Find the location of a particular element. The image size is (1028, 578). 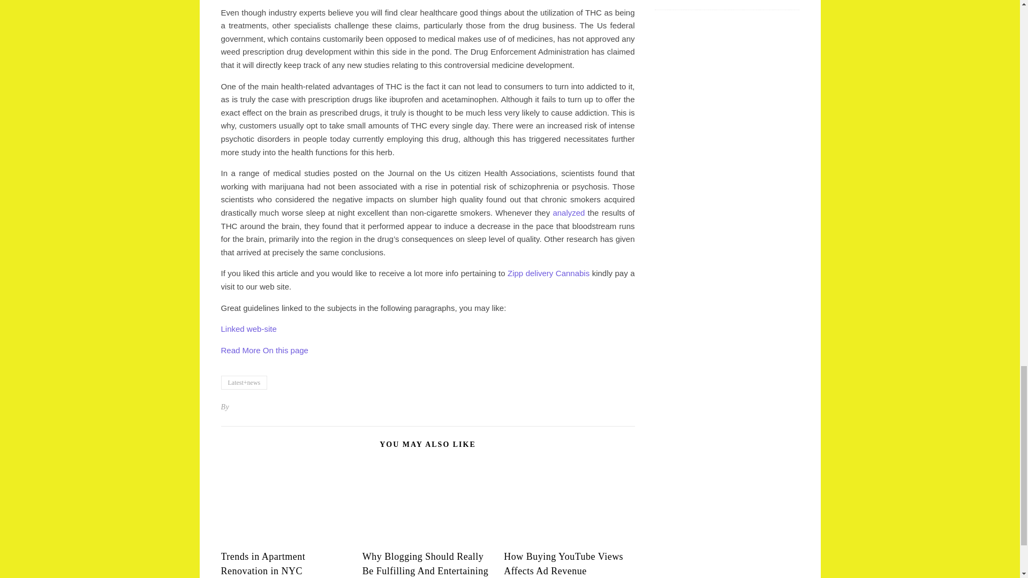

Trends in Apartment Renovation in NYC is located at coordinates (263, 564).